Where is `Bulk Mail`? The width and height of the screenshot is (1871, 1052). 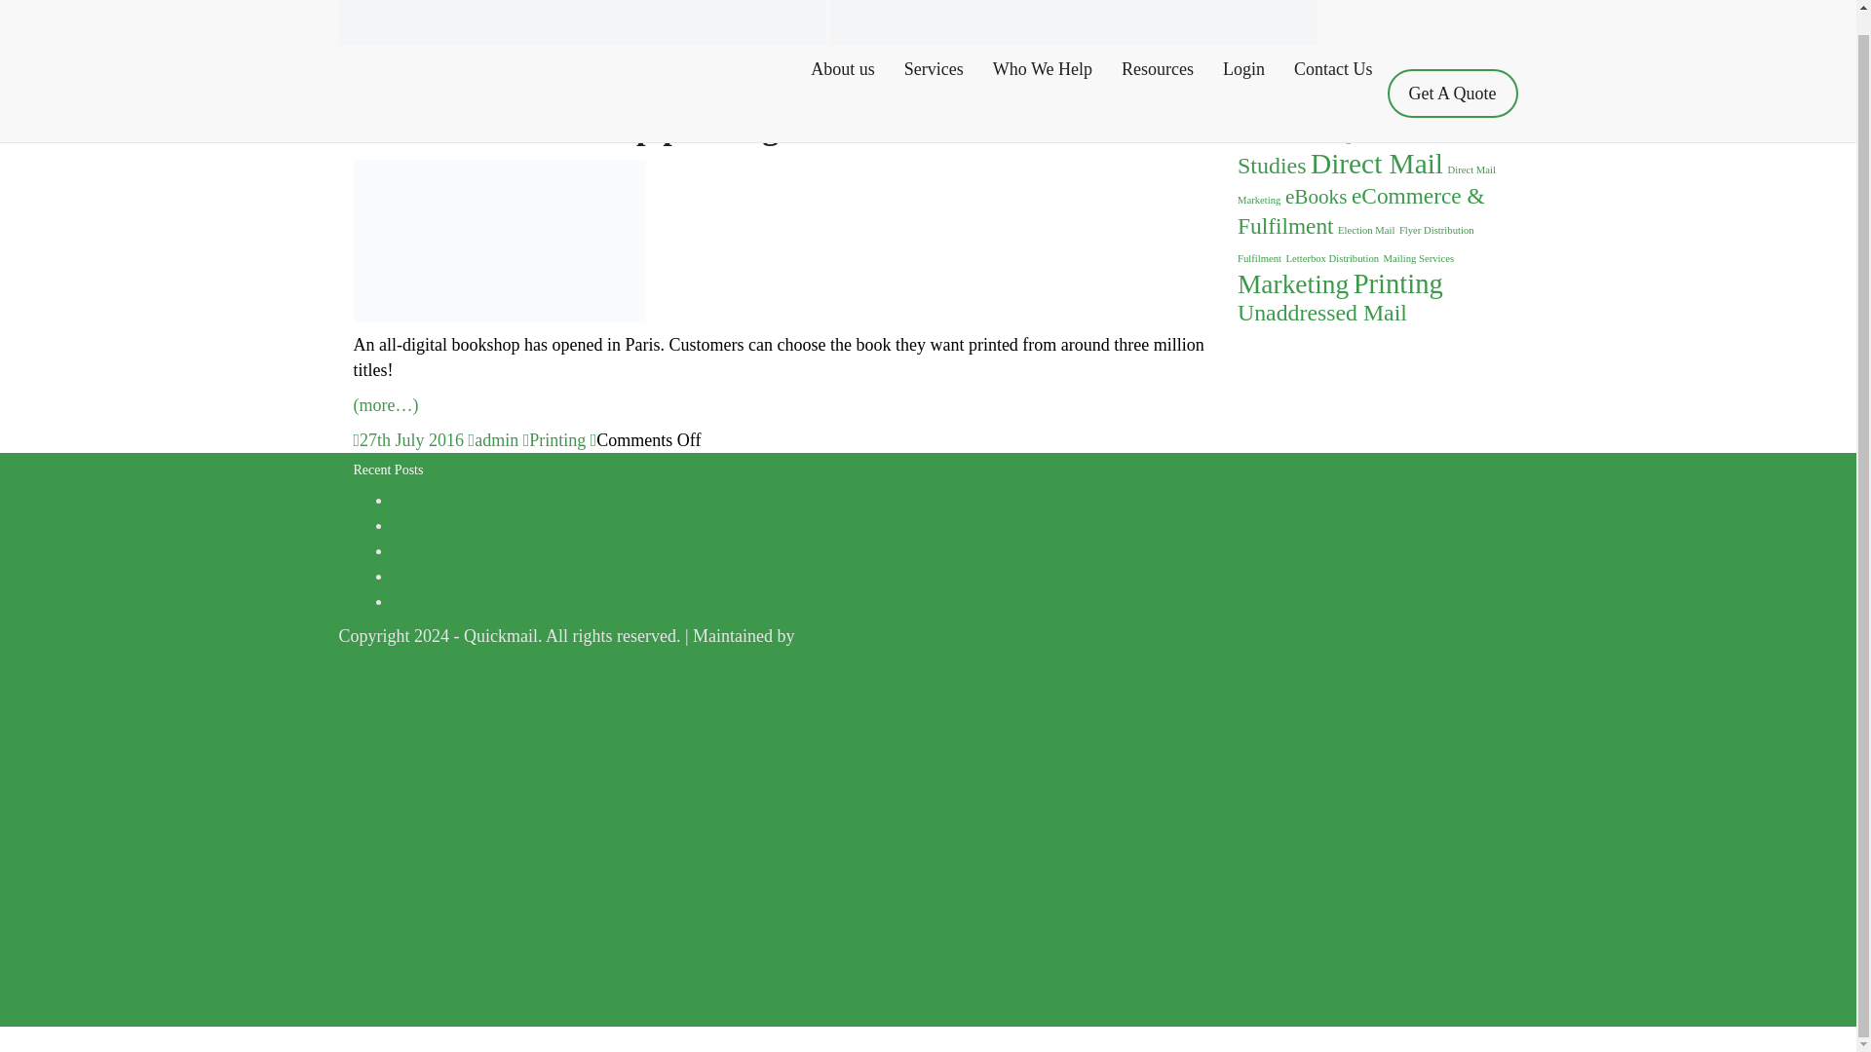 Bulk Mail is located at coordinates (1378, 137).